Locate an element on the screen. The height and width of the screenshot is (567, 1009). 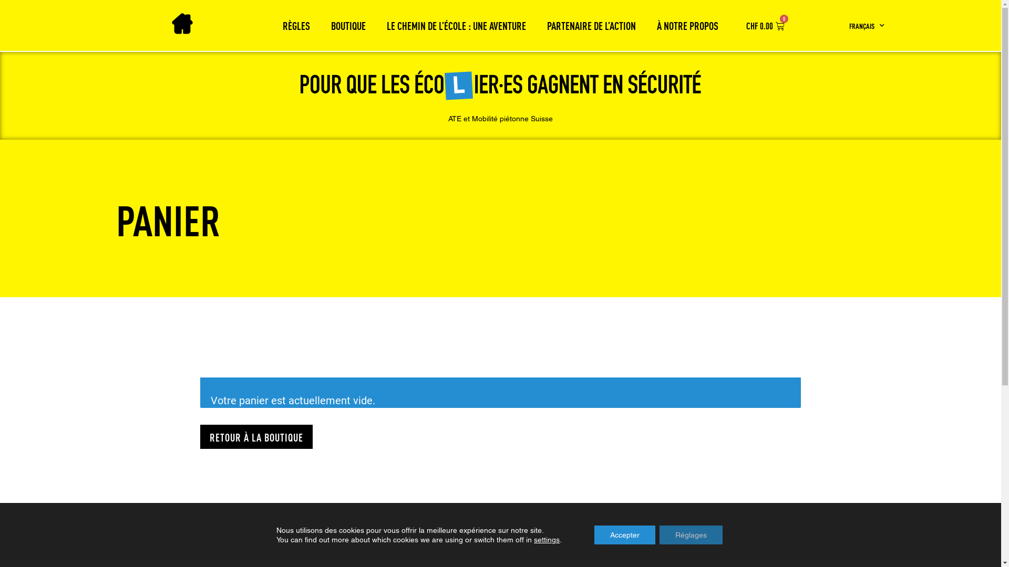
Accepter is located at coordinates (625, 535).